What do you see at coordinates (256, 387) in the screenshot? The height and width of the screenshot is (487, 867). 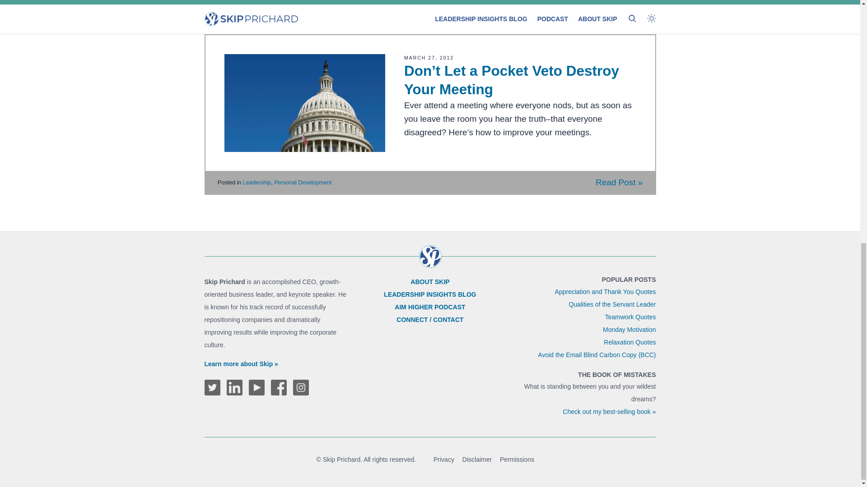 I see `YouTube` at bounding box center [256, 387].